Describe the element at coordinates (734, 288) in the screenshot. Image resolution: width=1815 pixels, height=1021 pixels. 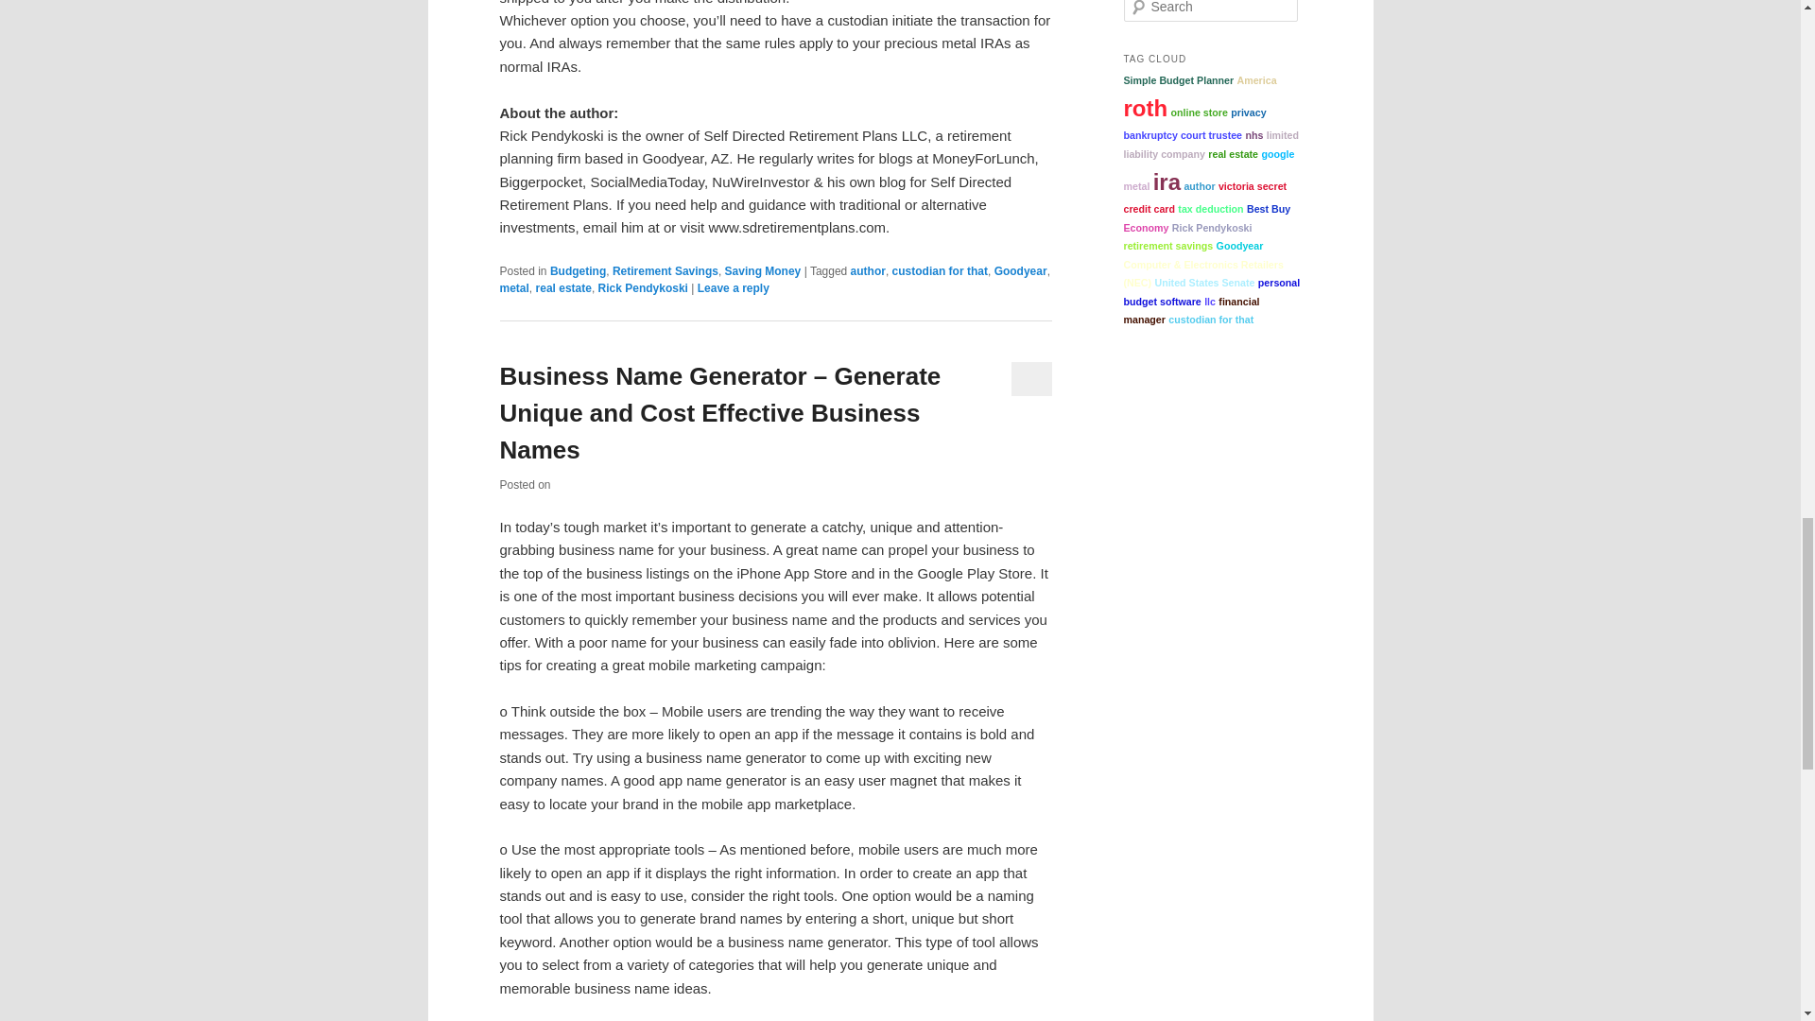
I see `Leave a reply` at that location.